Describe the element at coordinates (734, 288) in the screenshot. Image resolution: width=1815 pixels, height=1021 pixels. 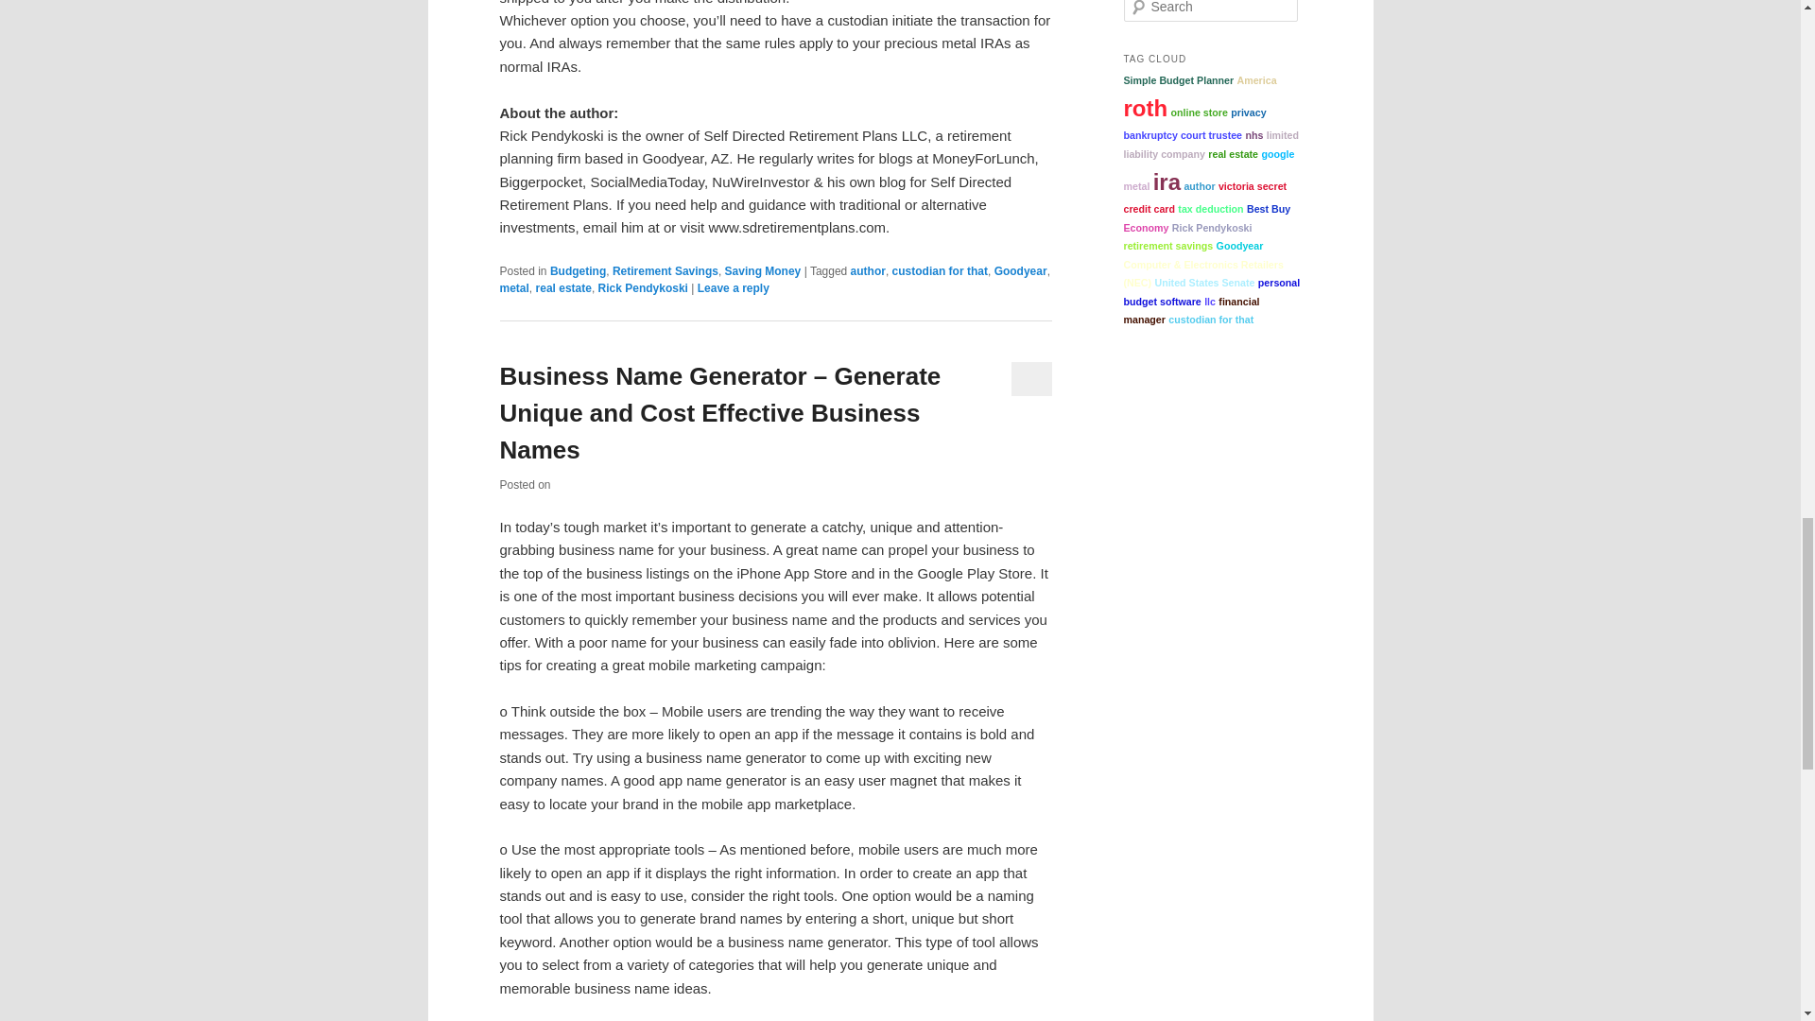
I see `Leave a reply` at that location.